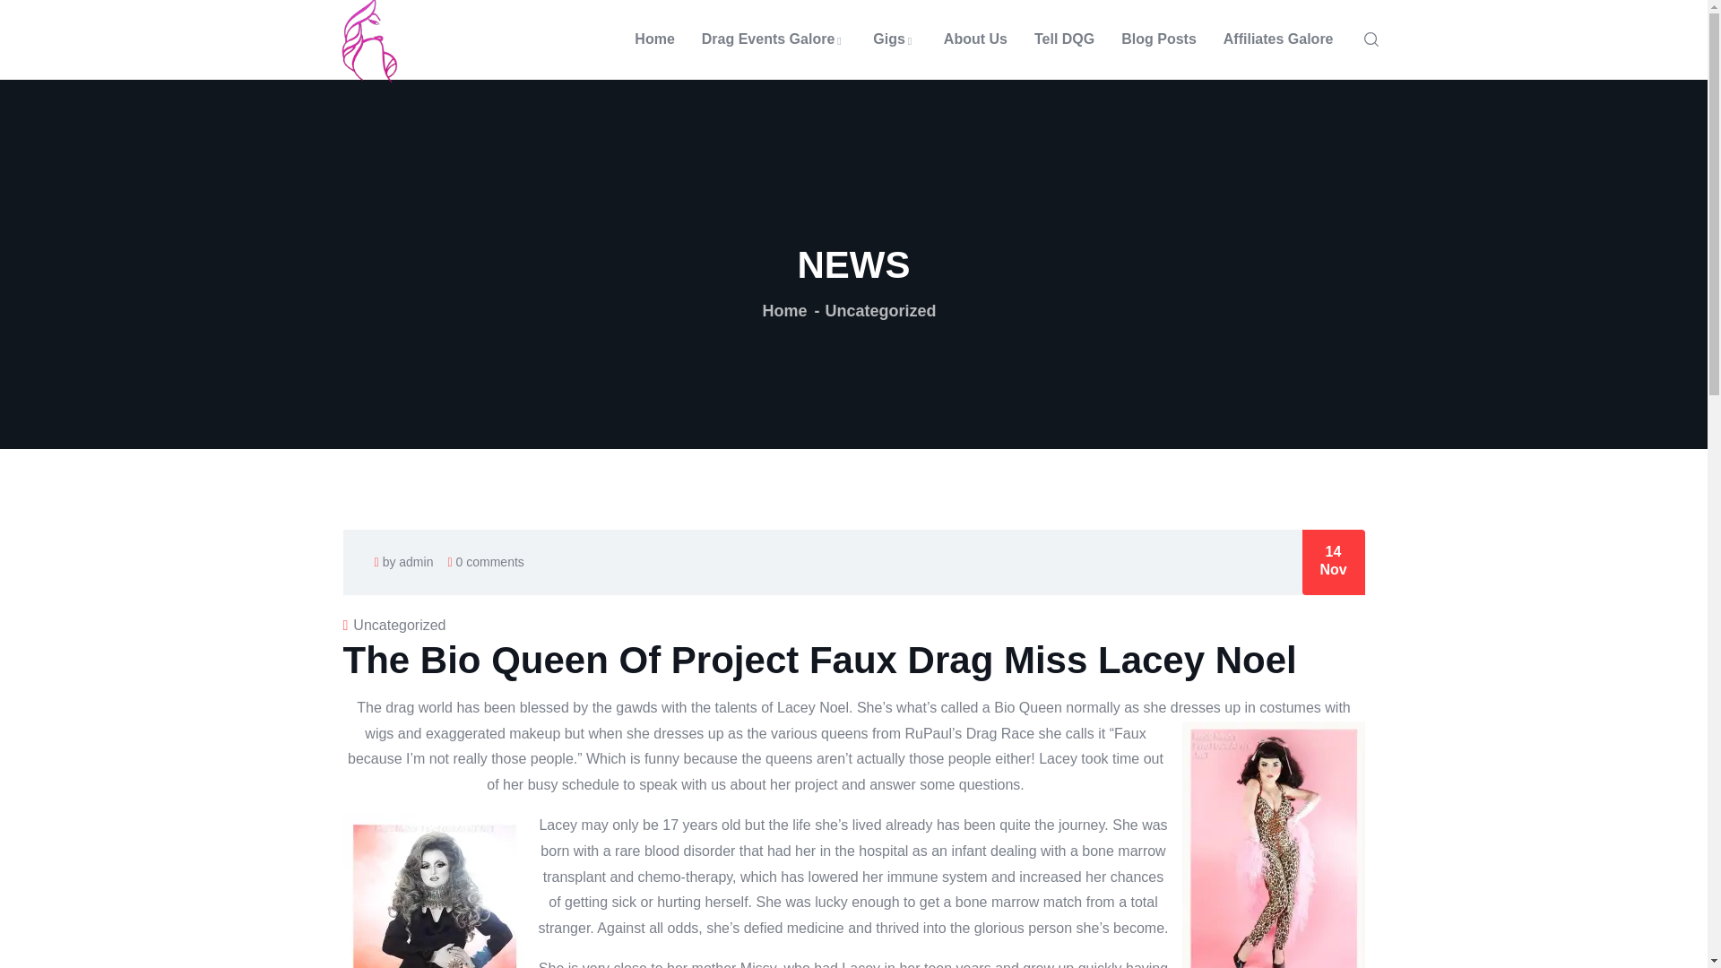  What do you see at coordinates (784, 310) in the screenshot?
I see `Home` at bounding box center [784, 310].